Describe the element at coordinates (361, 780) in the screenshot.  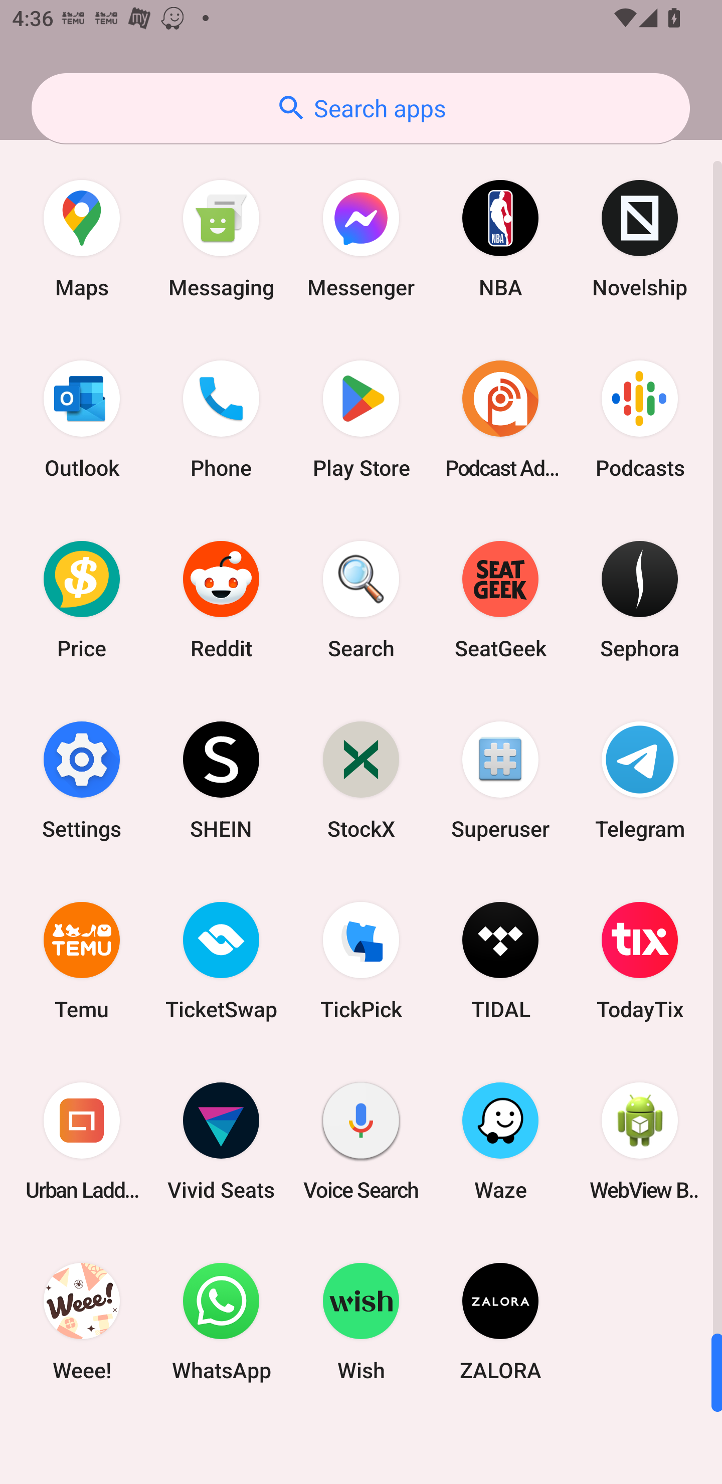
I see `StockX` at that location.